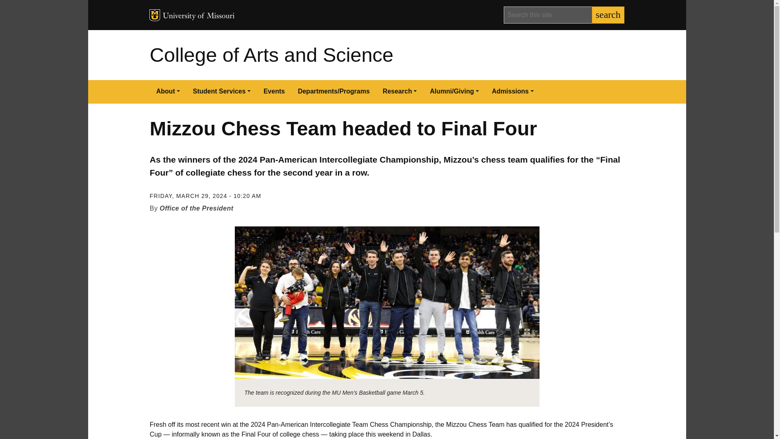 The height and width of the screenshot is (439, 780). What do you see at coordinates (154, 15) in the screenshot?
I see `MU Logo` at bounding box center [154, 15].